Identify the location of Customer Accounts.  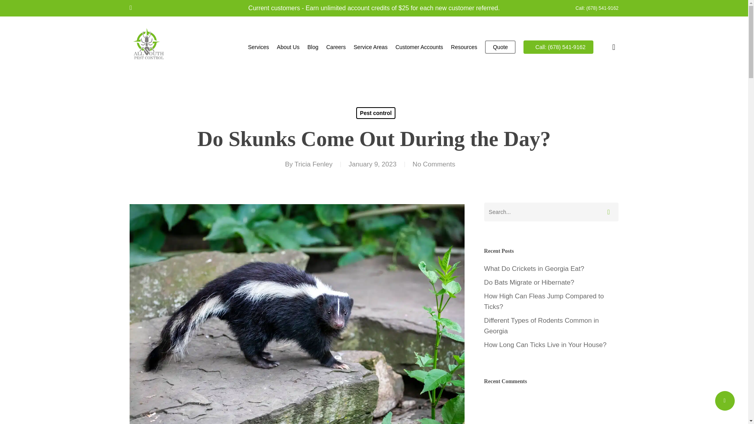
(419, 47).